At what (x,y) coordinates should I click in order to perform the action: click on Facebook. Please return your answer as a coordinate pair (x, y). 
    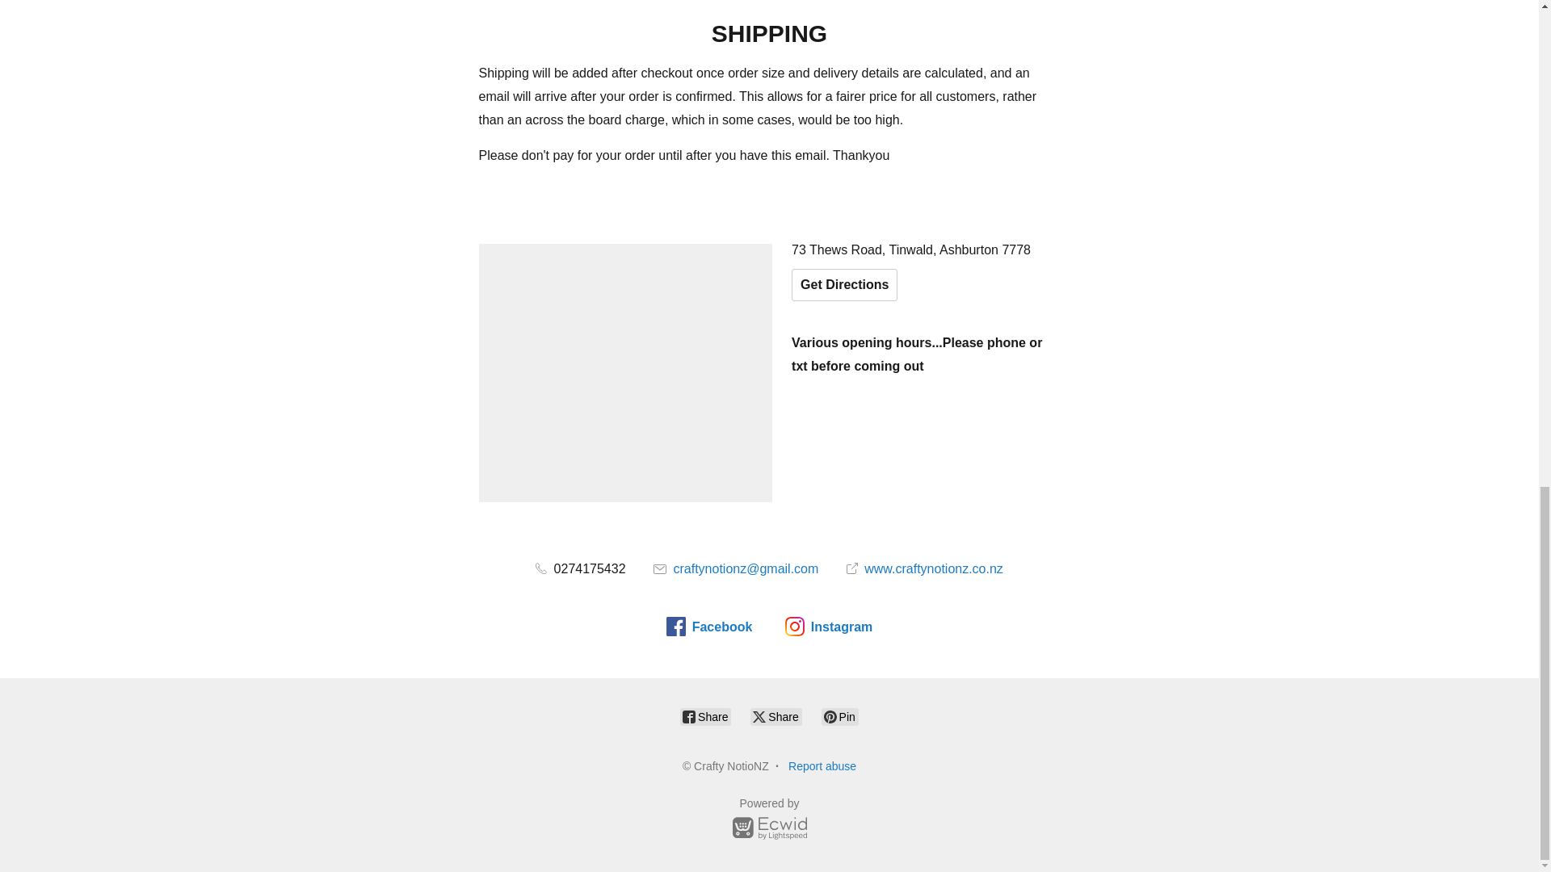
    Looking at the image, I should click on (709, 627).